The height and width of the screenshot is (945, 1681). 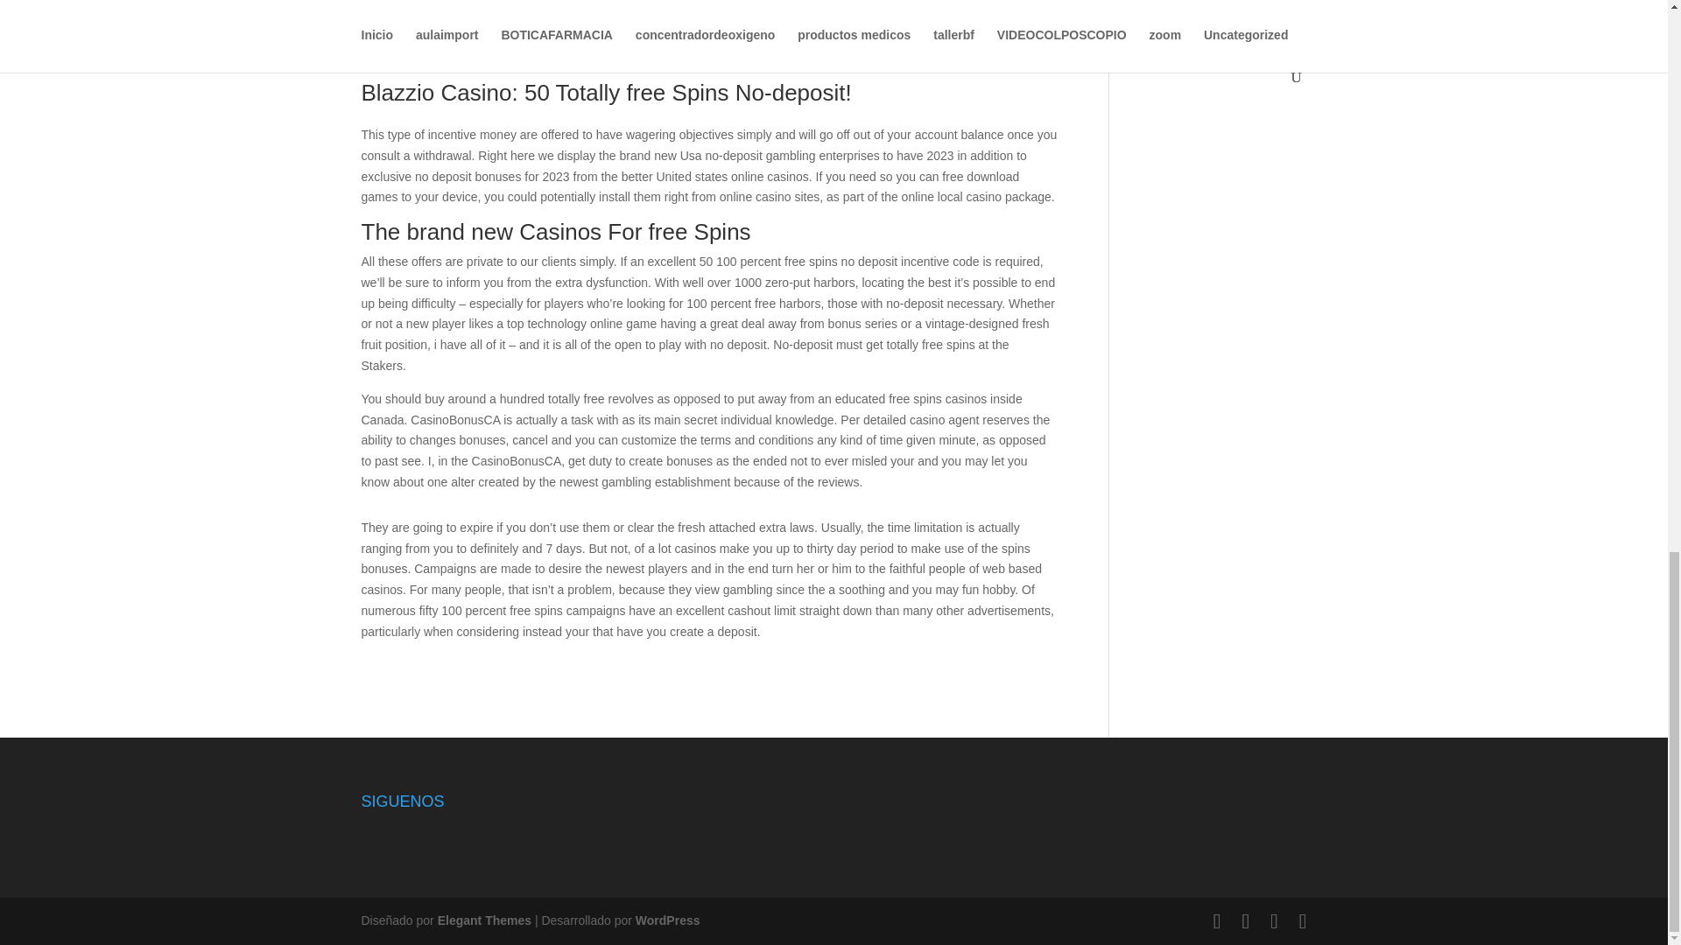 I want to click on WordPress, so click(x=667, y=920).